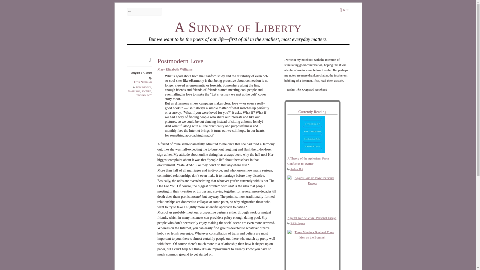 The width and height of the screenshot is (480, 270). Describe the element at coordinates (175, 69) in the screenshot. I see `Mary Elizabeth Williams` at that location.